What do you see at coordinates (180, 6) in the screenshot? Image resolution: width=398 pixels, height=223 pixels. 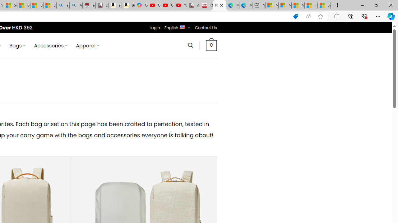 I see `YouTube Kids - An App Created for Kids to Explore Content` at bounding box center [180, 6].